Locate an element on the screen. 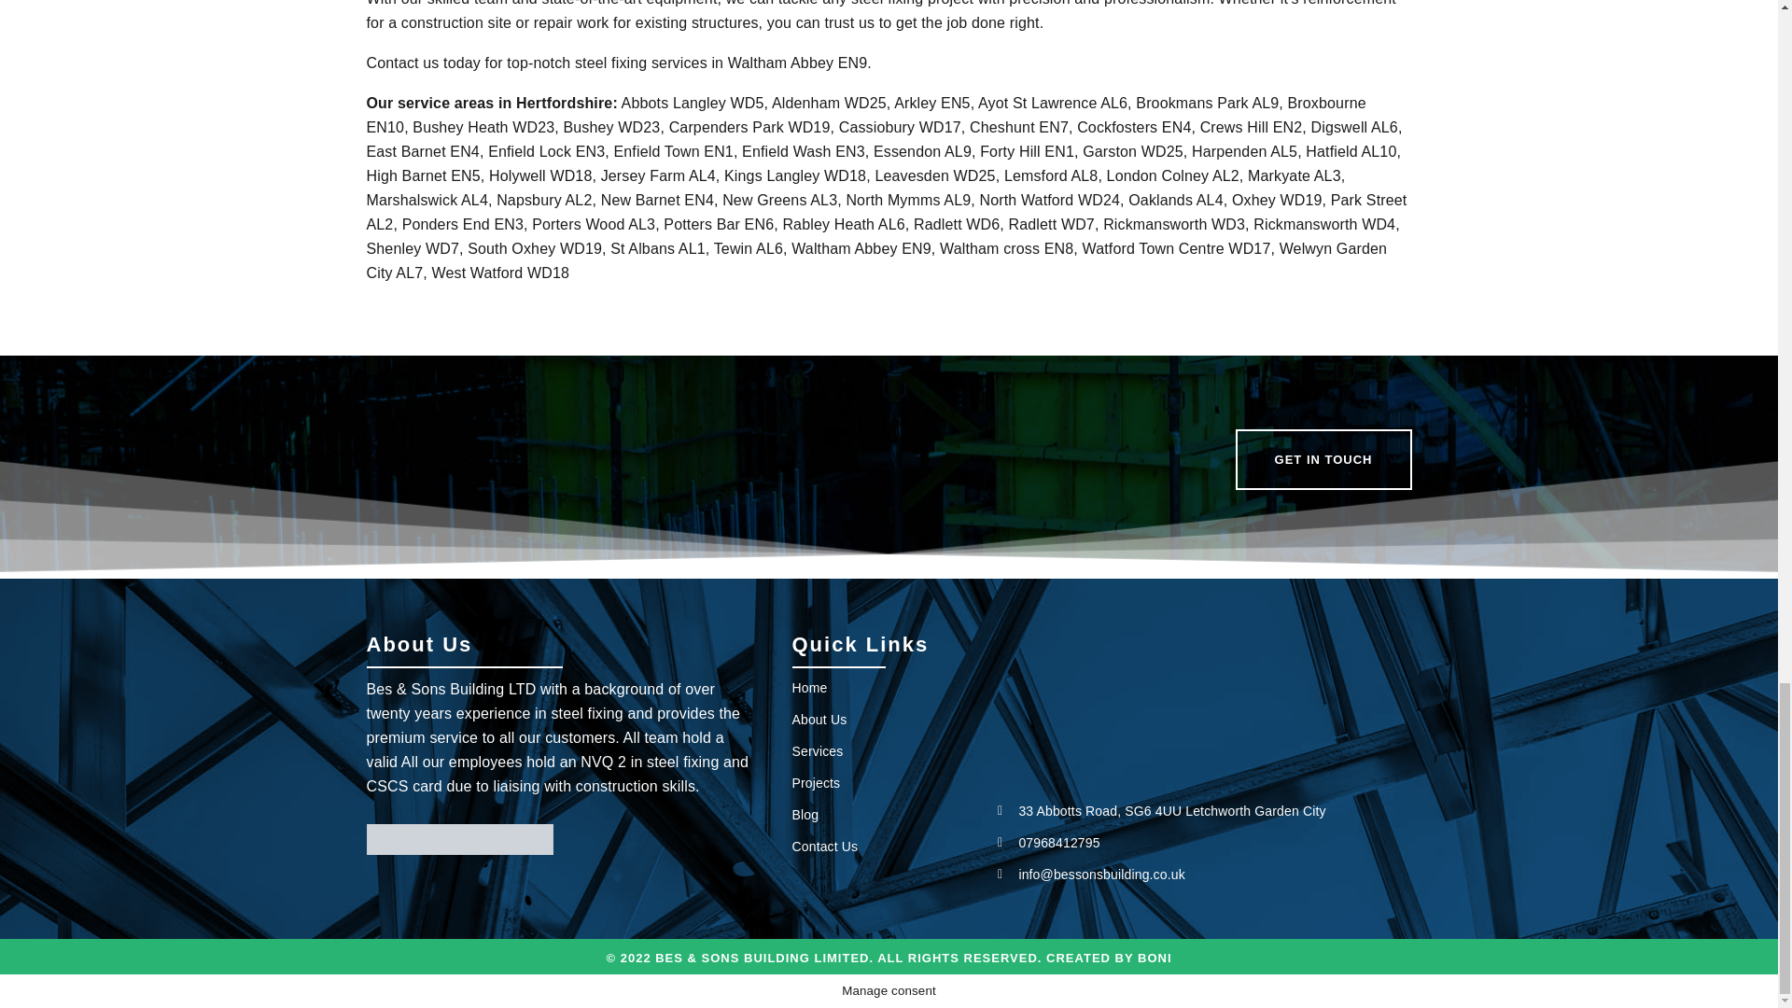  Hatfield AL10 is located at coordinates (1351, 151).